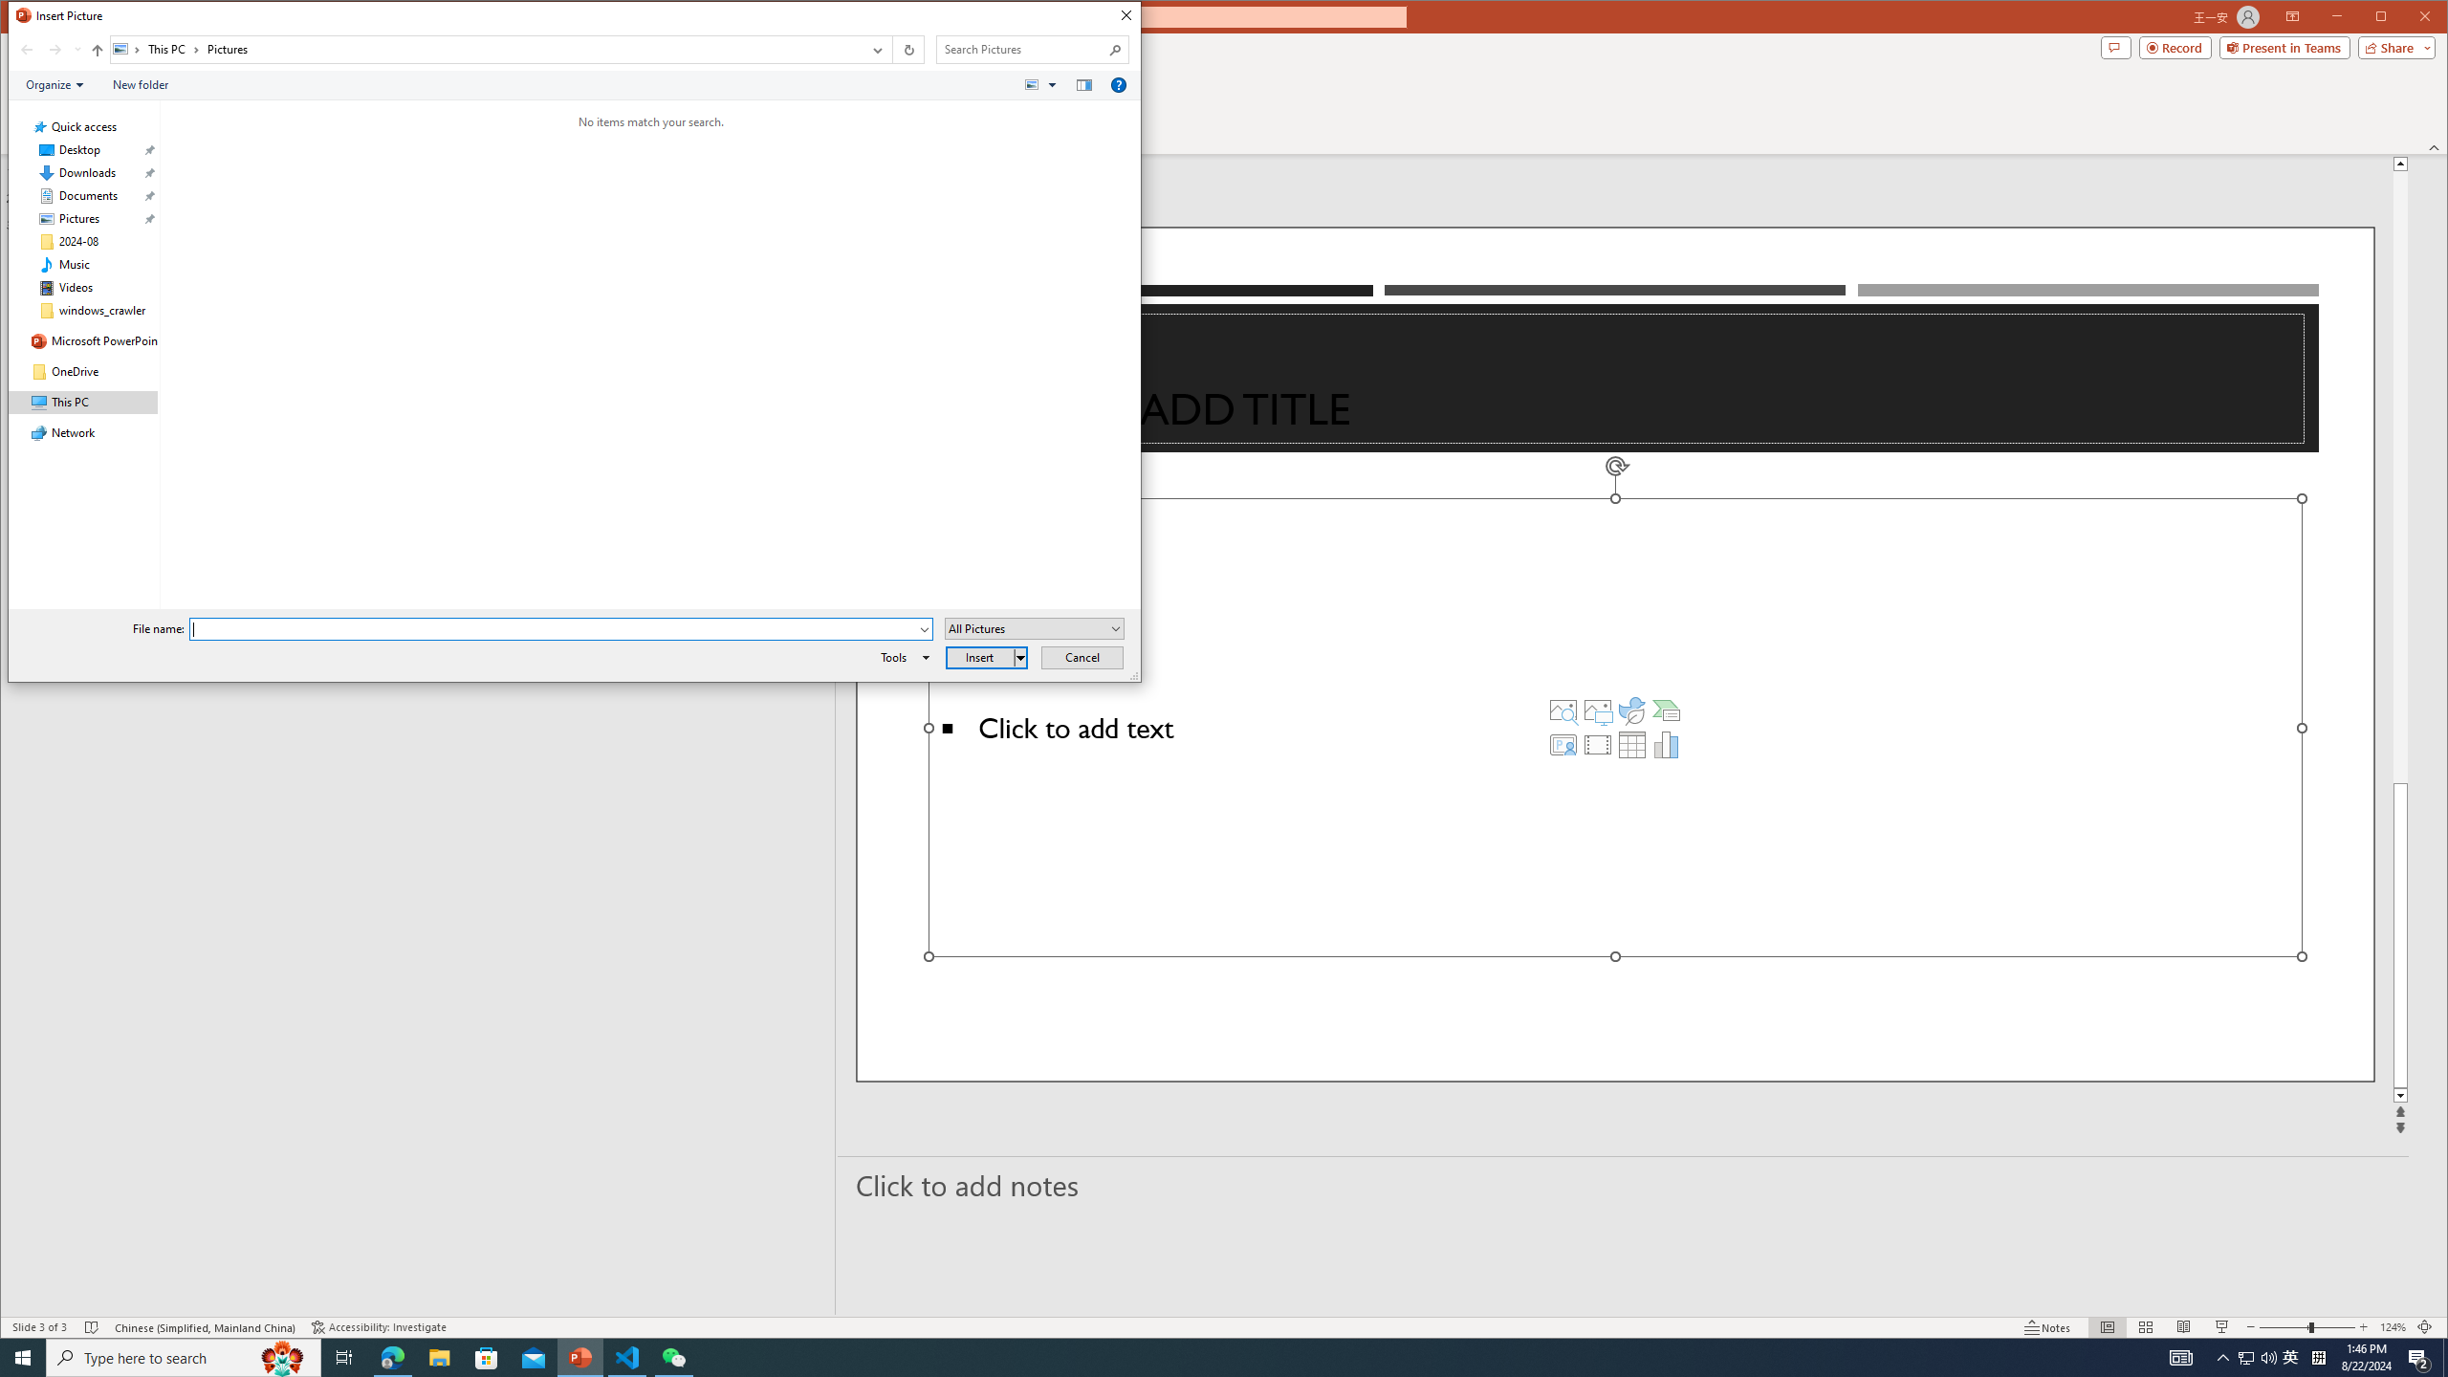  I want to click on Open, so click(1116, 628).